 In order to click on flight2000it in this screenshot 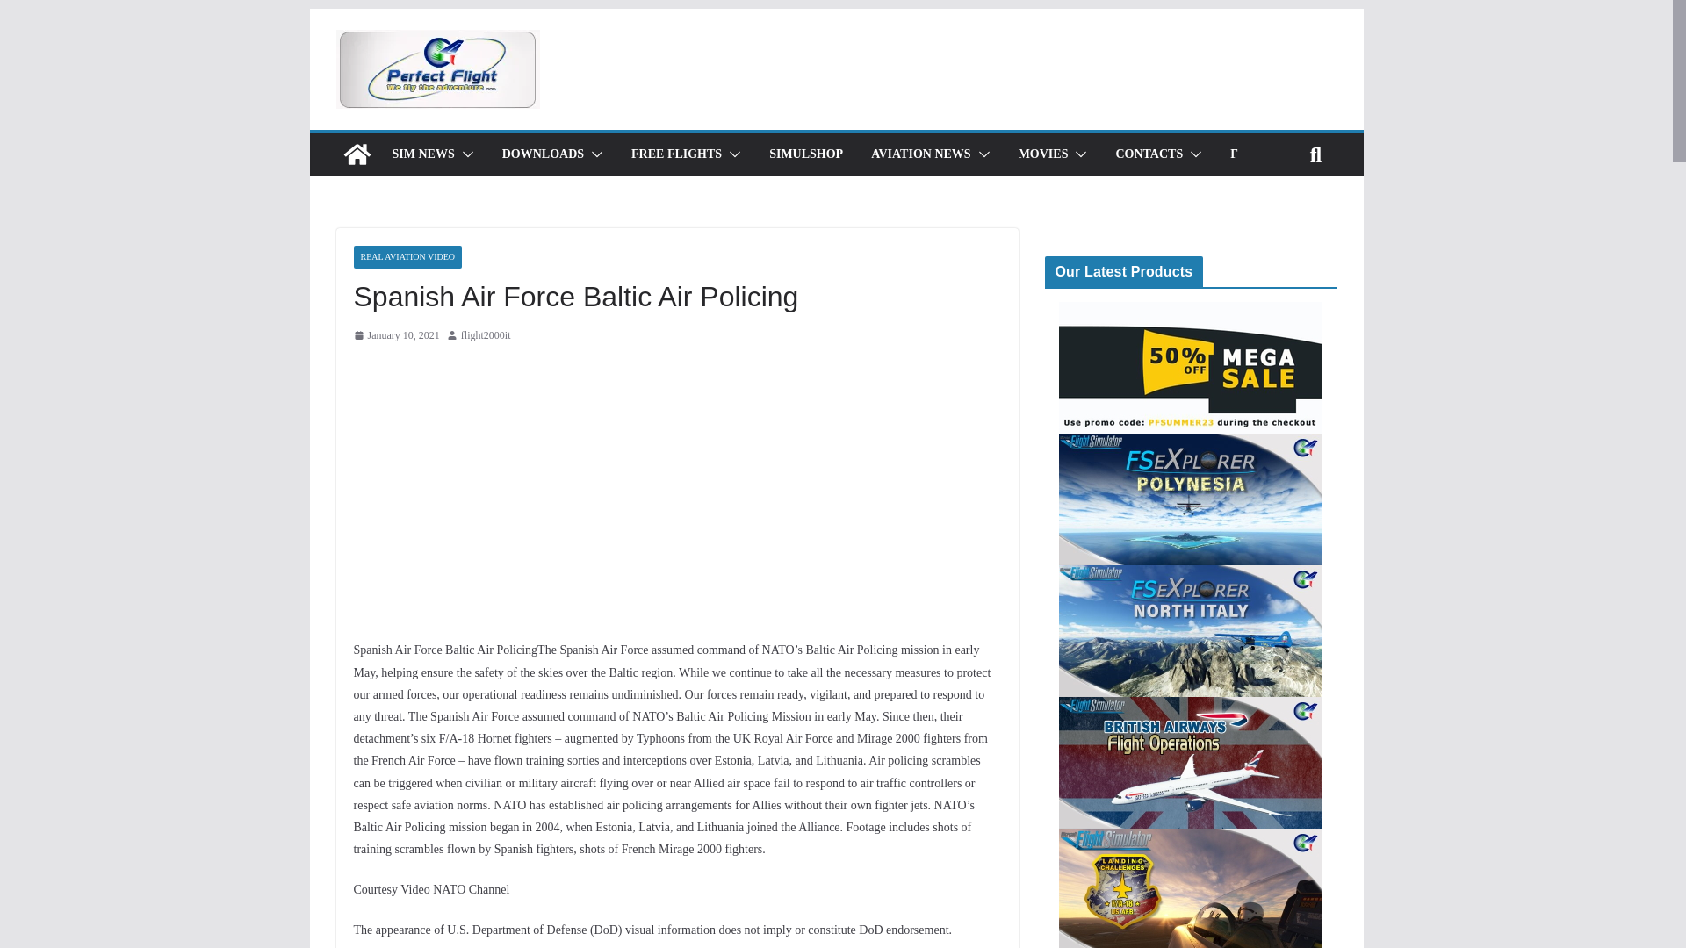, I will do `click(485, 335)`.